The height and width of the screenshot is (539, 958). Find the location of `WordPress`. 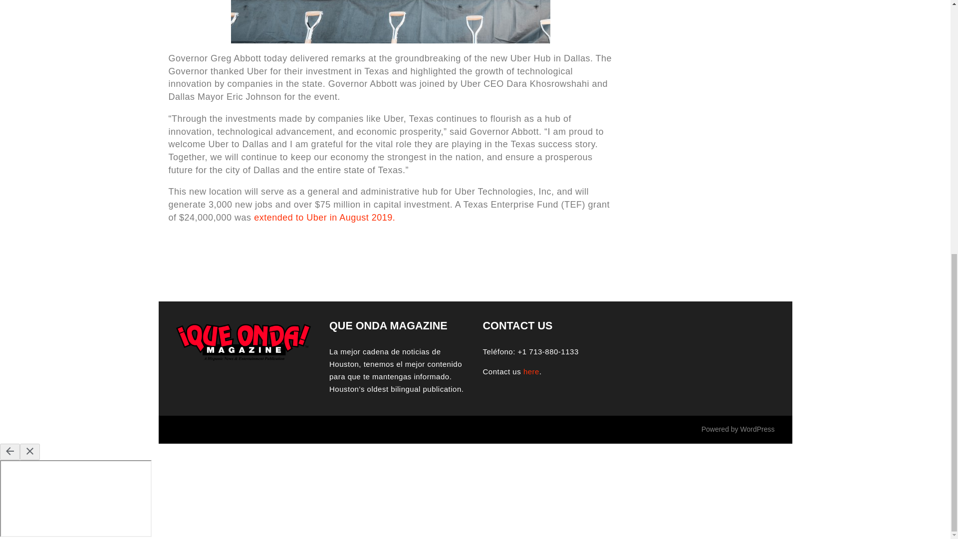

WordPress is located at coordinates (757, 429).